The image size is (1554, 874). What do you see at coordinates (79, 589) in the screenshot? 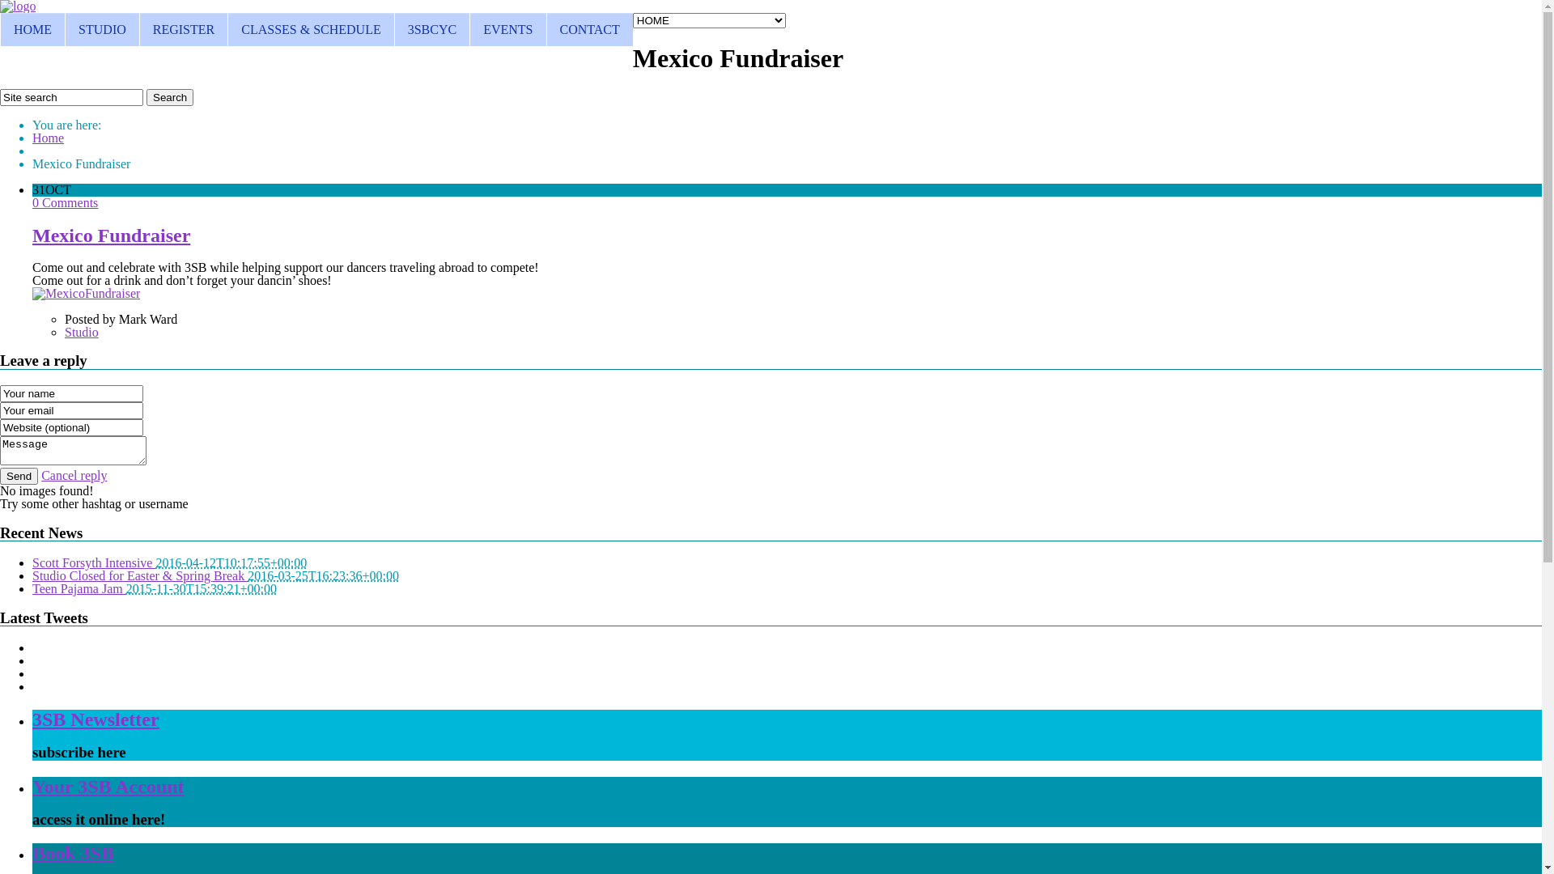
I see `Teen Pajama Jam` at bounding box center [79, 589].